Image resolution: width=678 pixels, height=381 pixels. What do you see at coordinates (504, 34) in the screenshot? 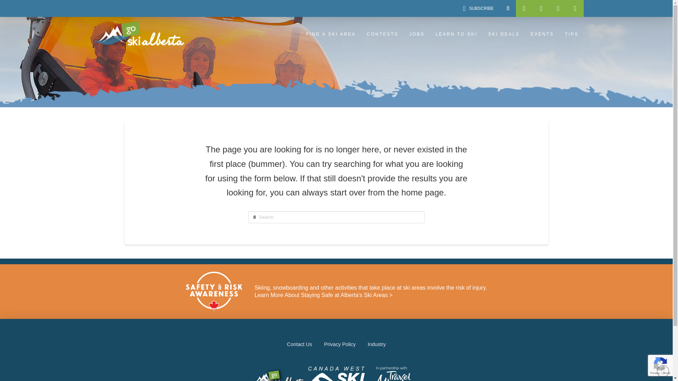
I see `SKI DEALS` at bounding box center [504, 34].